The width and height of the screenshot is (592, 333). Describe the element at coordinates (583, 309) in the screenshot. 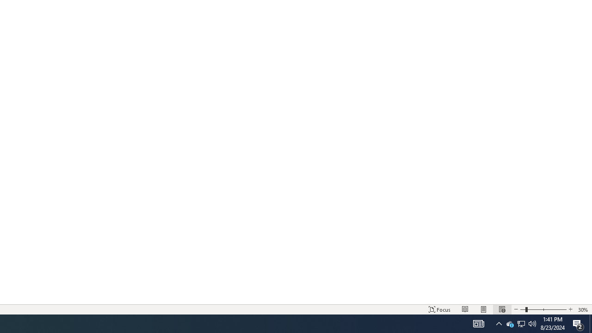

I see `Zoom 30%` at that location.